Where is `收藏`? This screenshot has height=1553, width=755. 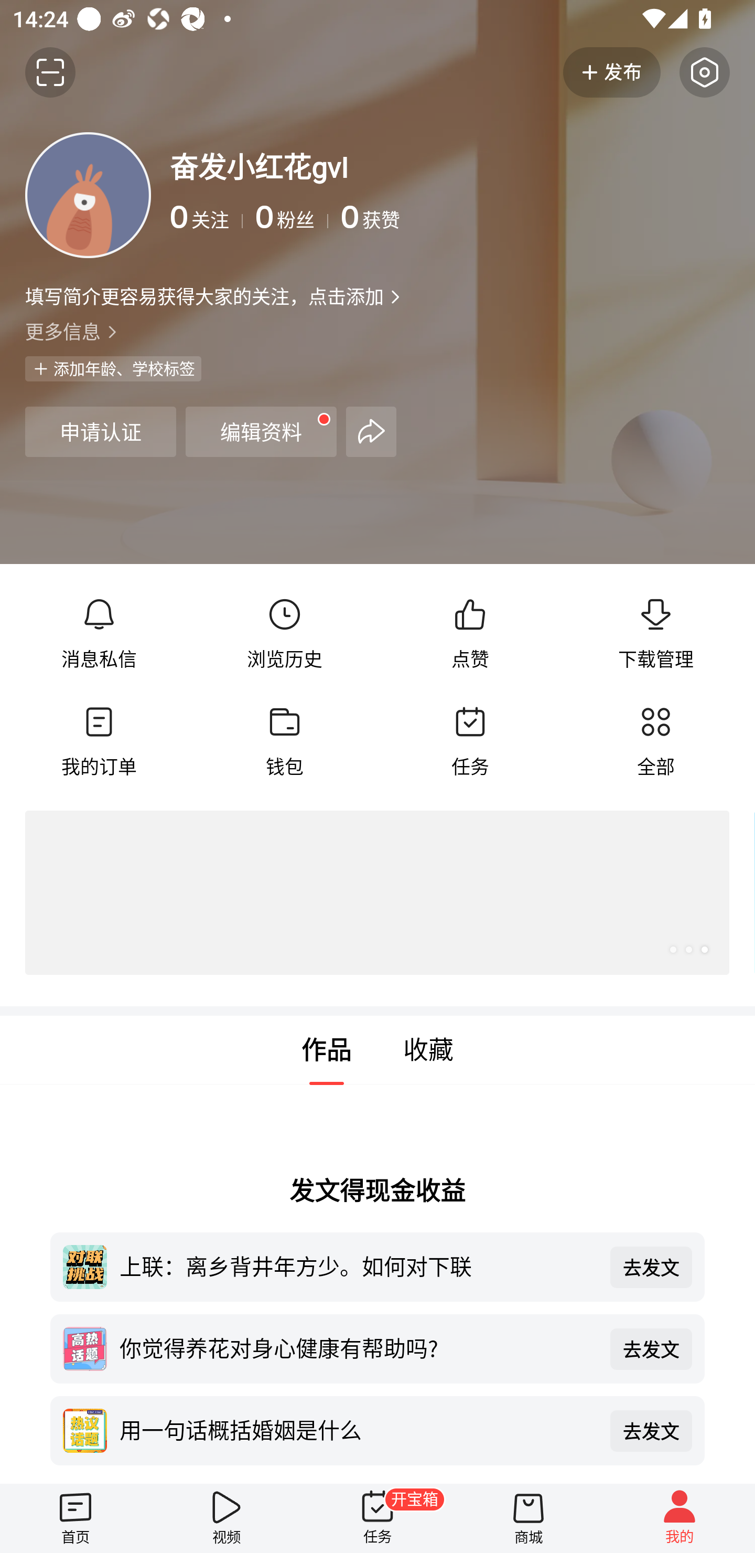
收藏 is located at coordinates (428, 1050).